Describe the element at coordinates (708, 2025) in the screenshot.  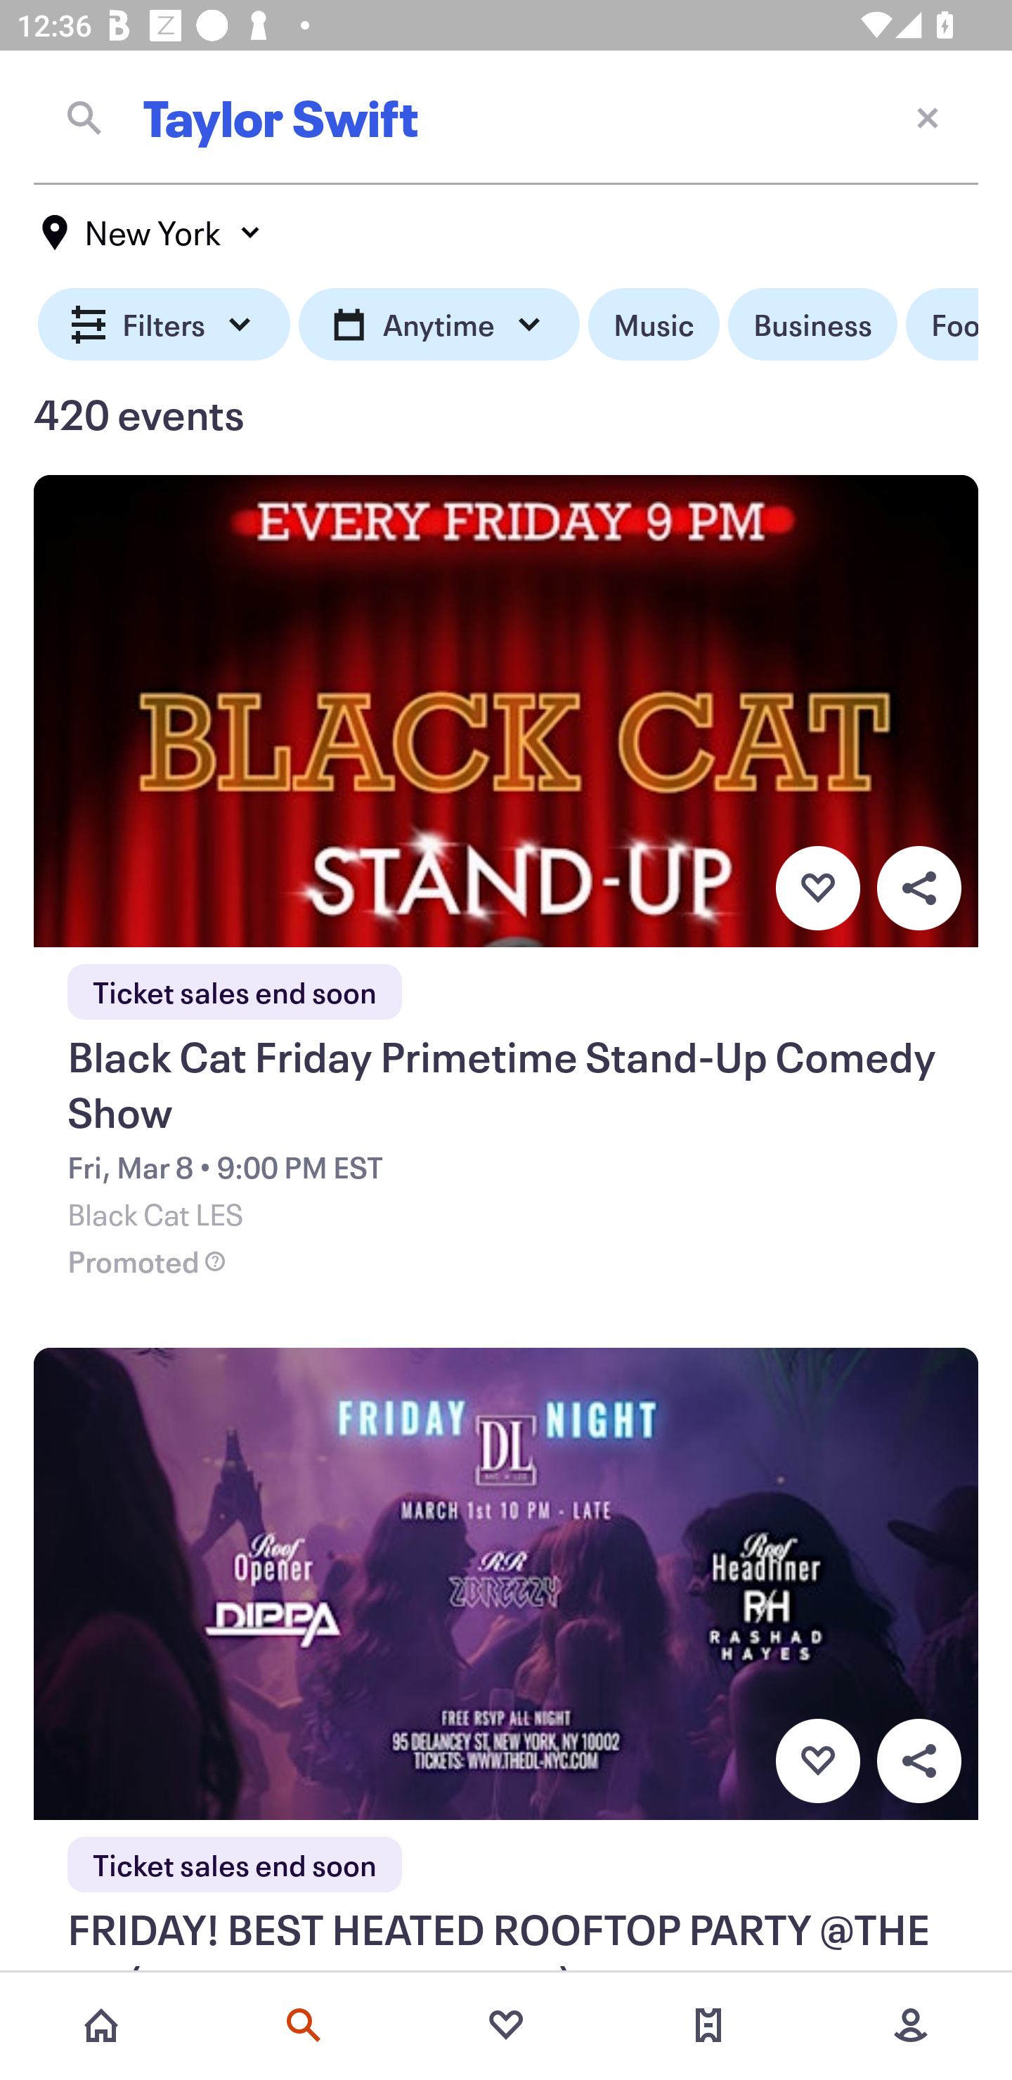
I see `Tickets` at that location.